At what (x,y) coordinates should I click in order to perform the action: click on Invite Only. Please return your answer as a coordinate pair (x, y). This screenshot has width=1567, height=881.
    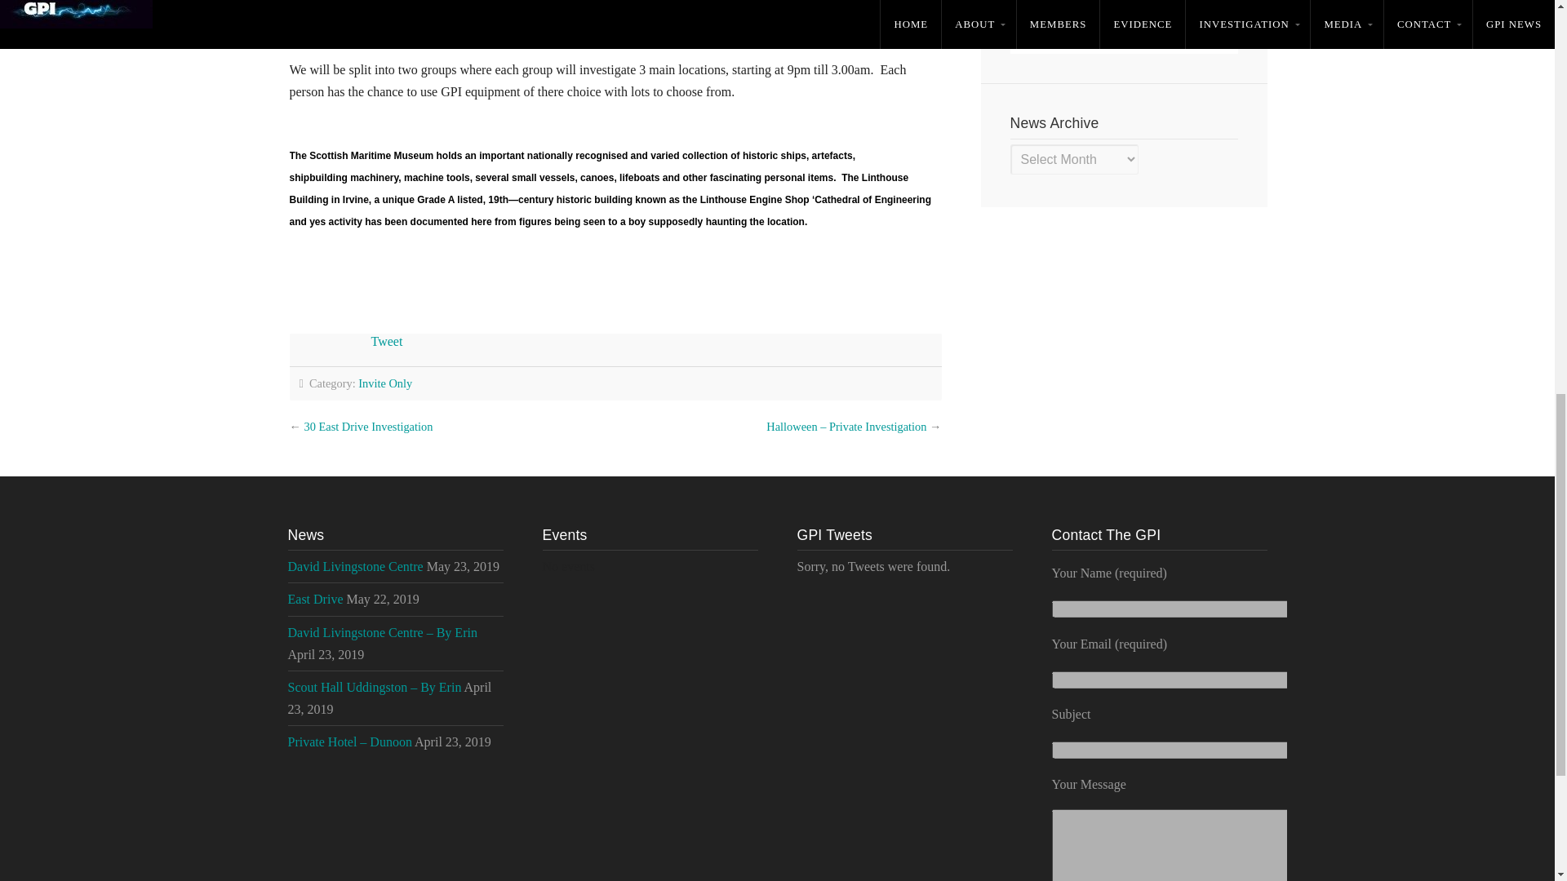
    Looking at the image, I should click on (385, 383).